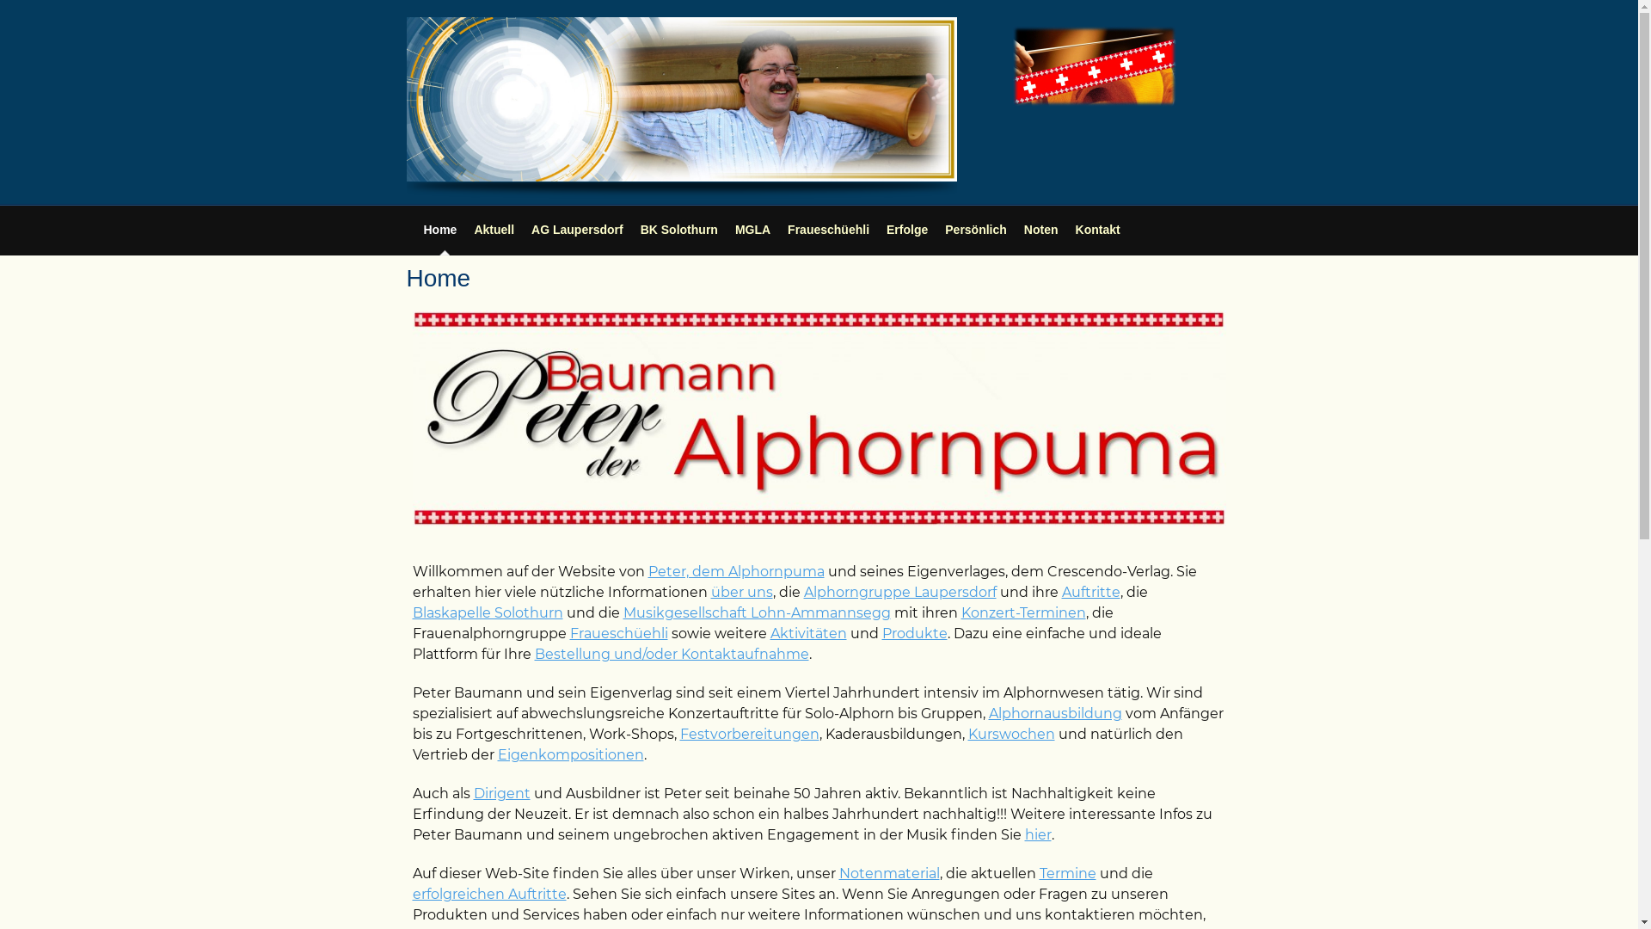  I want to click on Termine, so click(1067, 874).